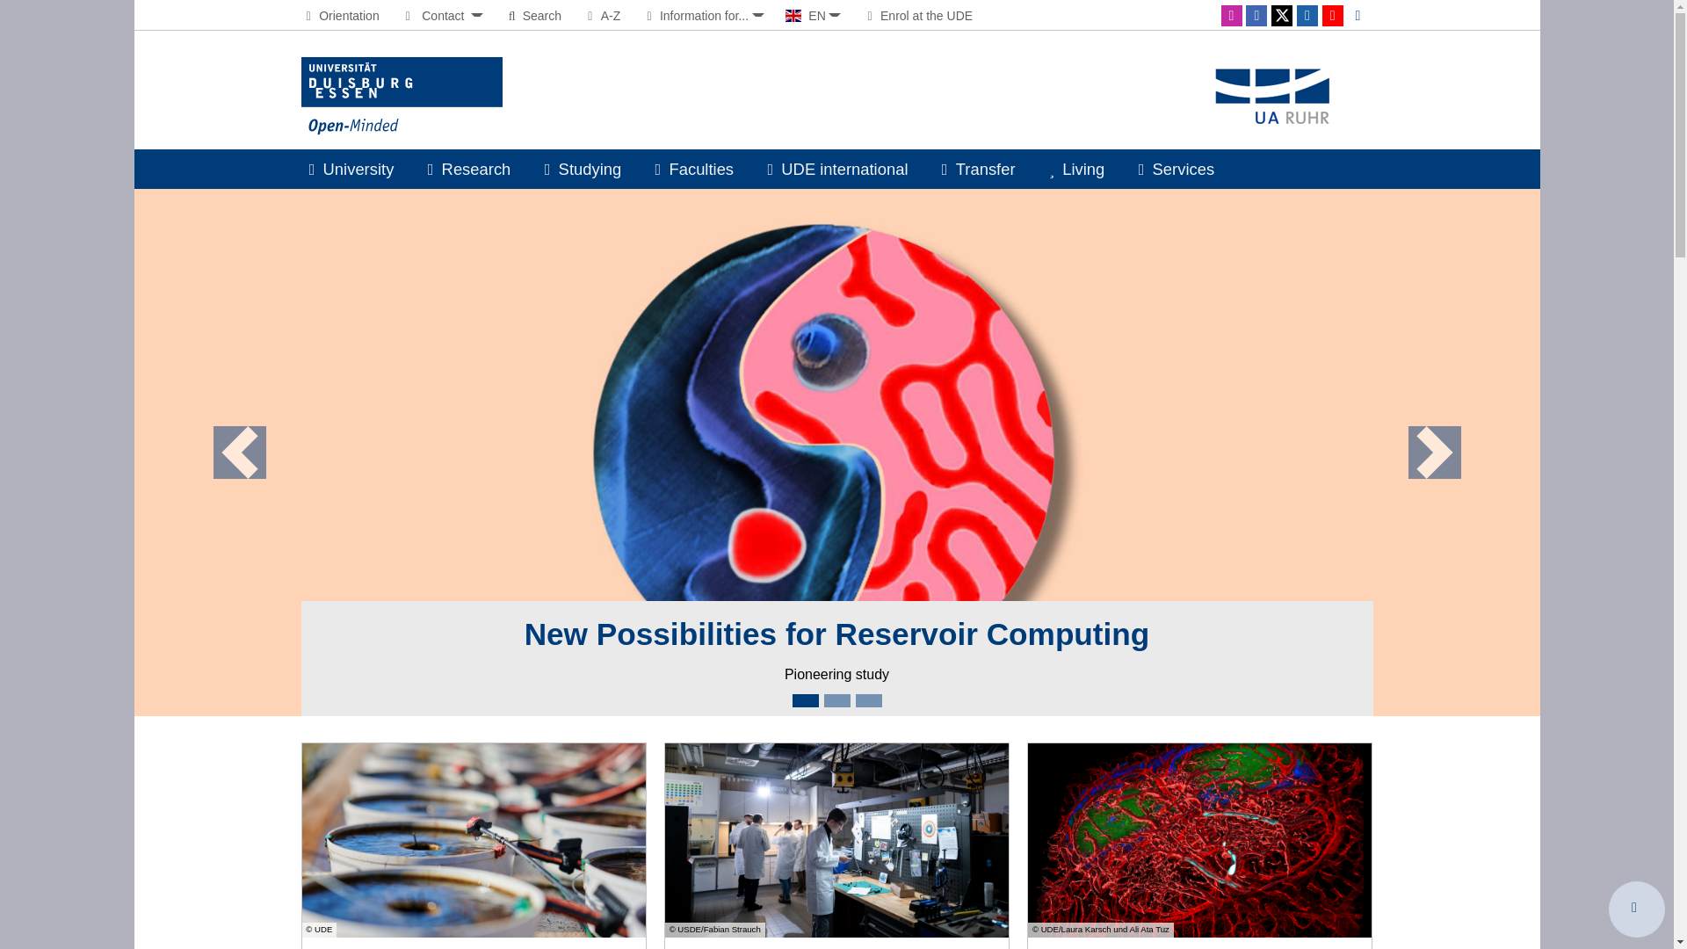  What do you see at coordinates (351, 169) in the screenshot?
I see `University` at bounding box center [351, 169].